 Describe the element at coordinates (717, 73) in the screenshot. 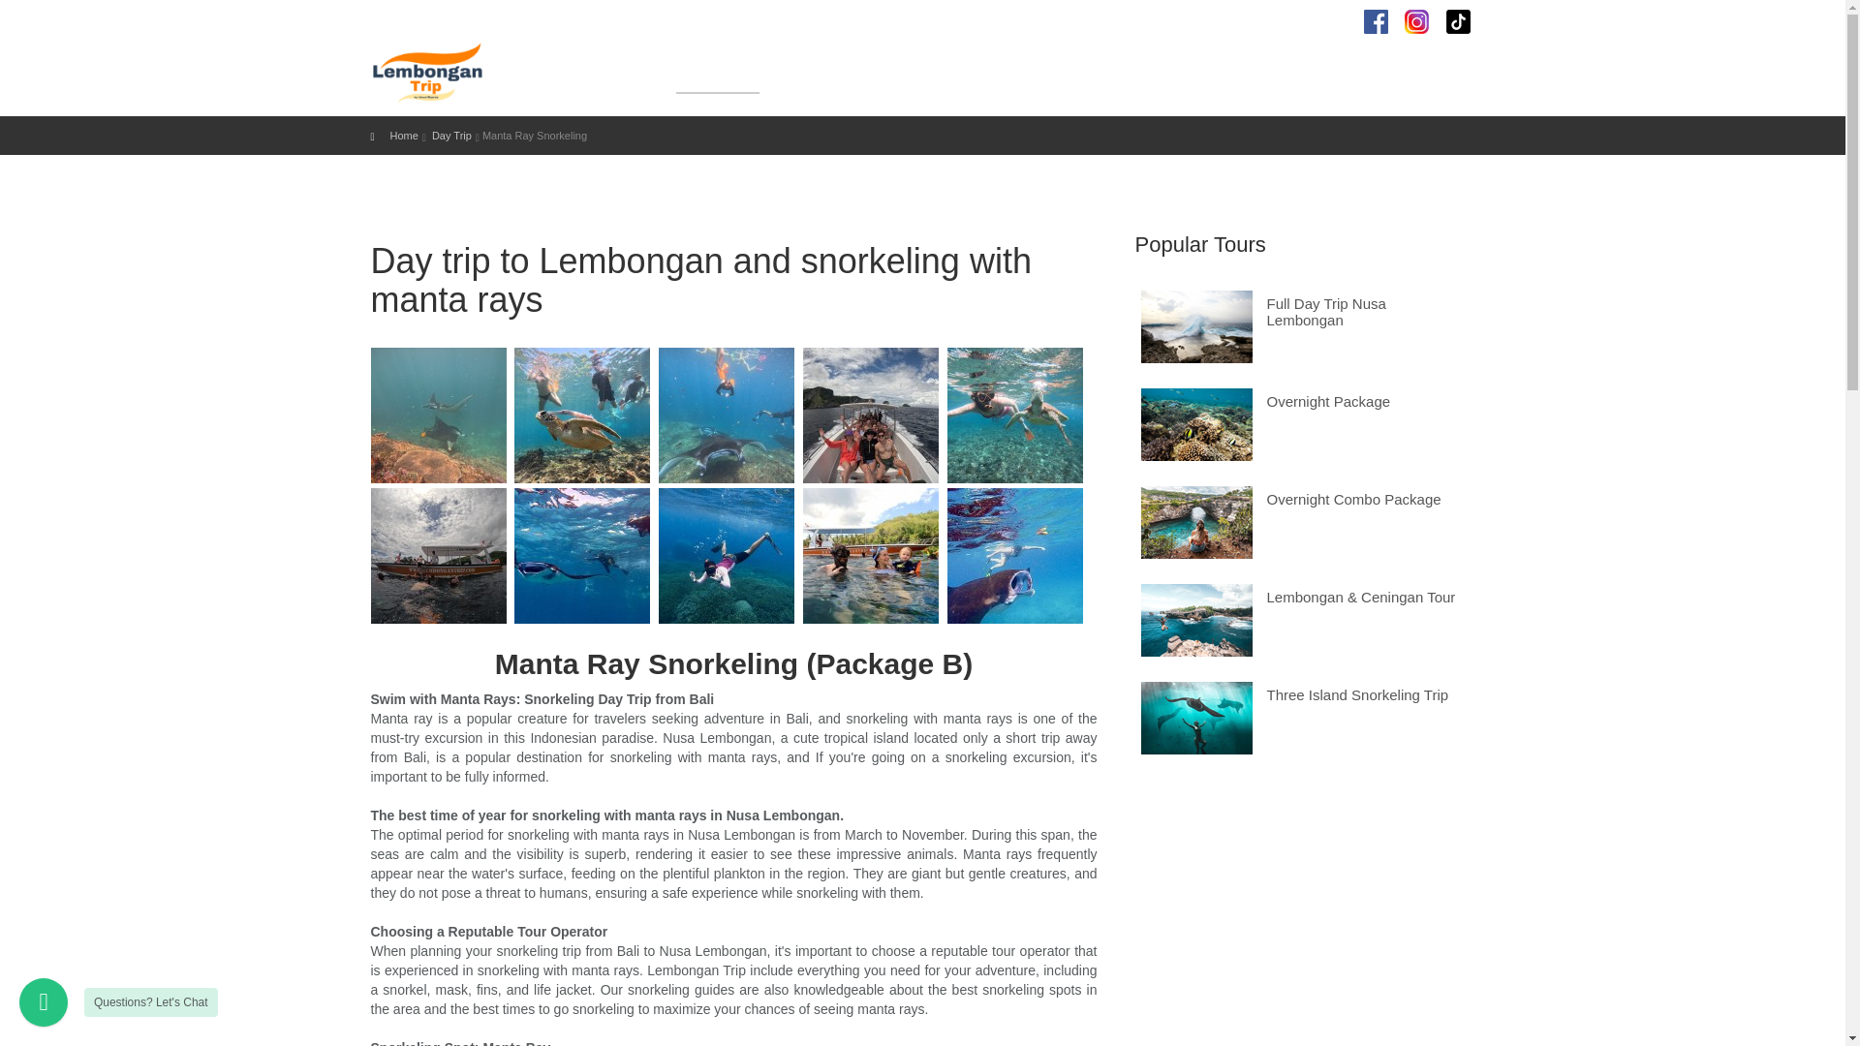

I see `Day Trip` at that location.